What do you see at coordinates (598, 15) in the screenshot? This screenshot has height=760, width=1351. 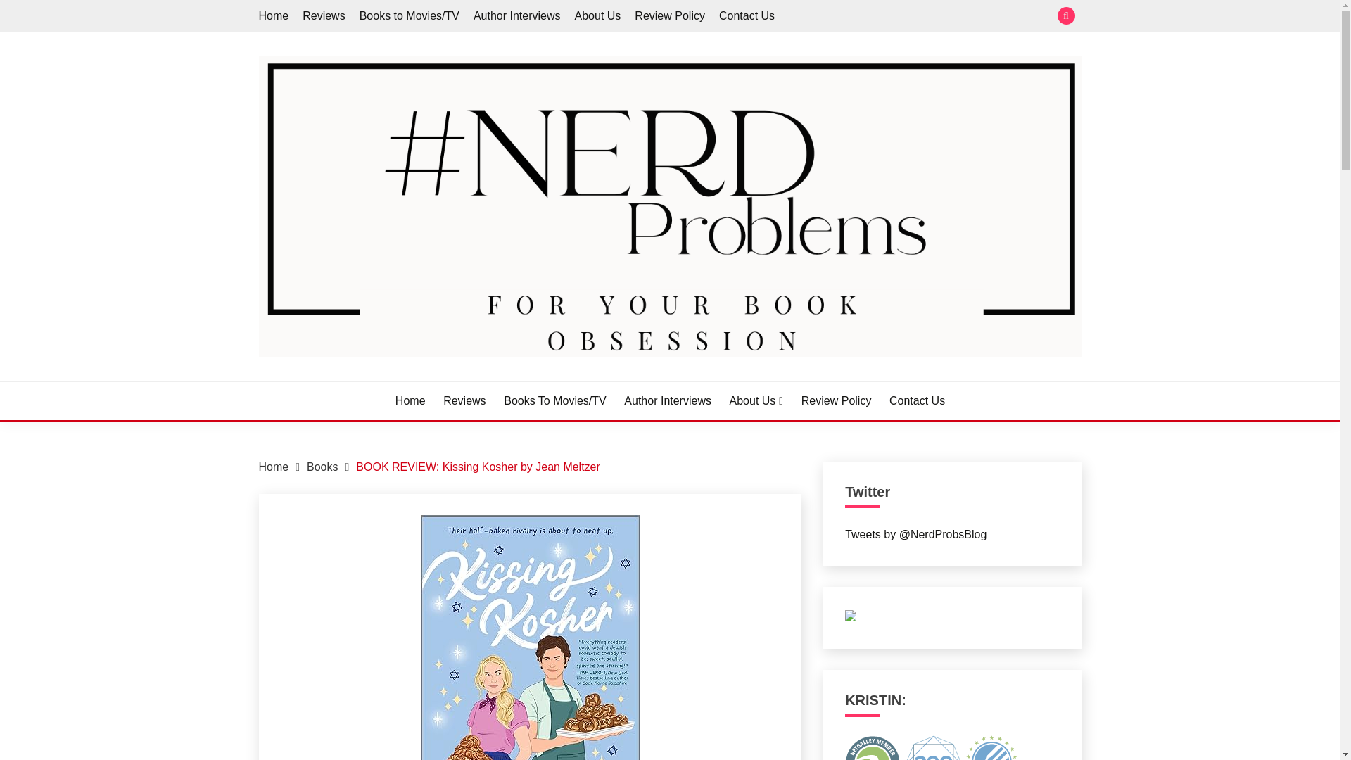 I see `About Us` at bounding box center [598, 15].